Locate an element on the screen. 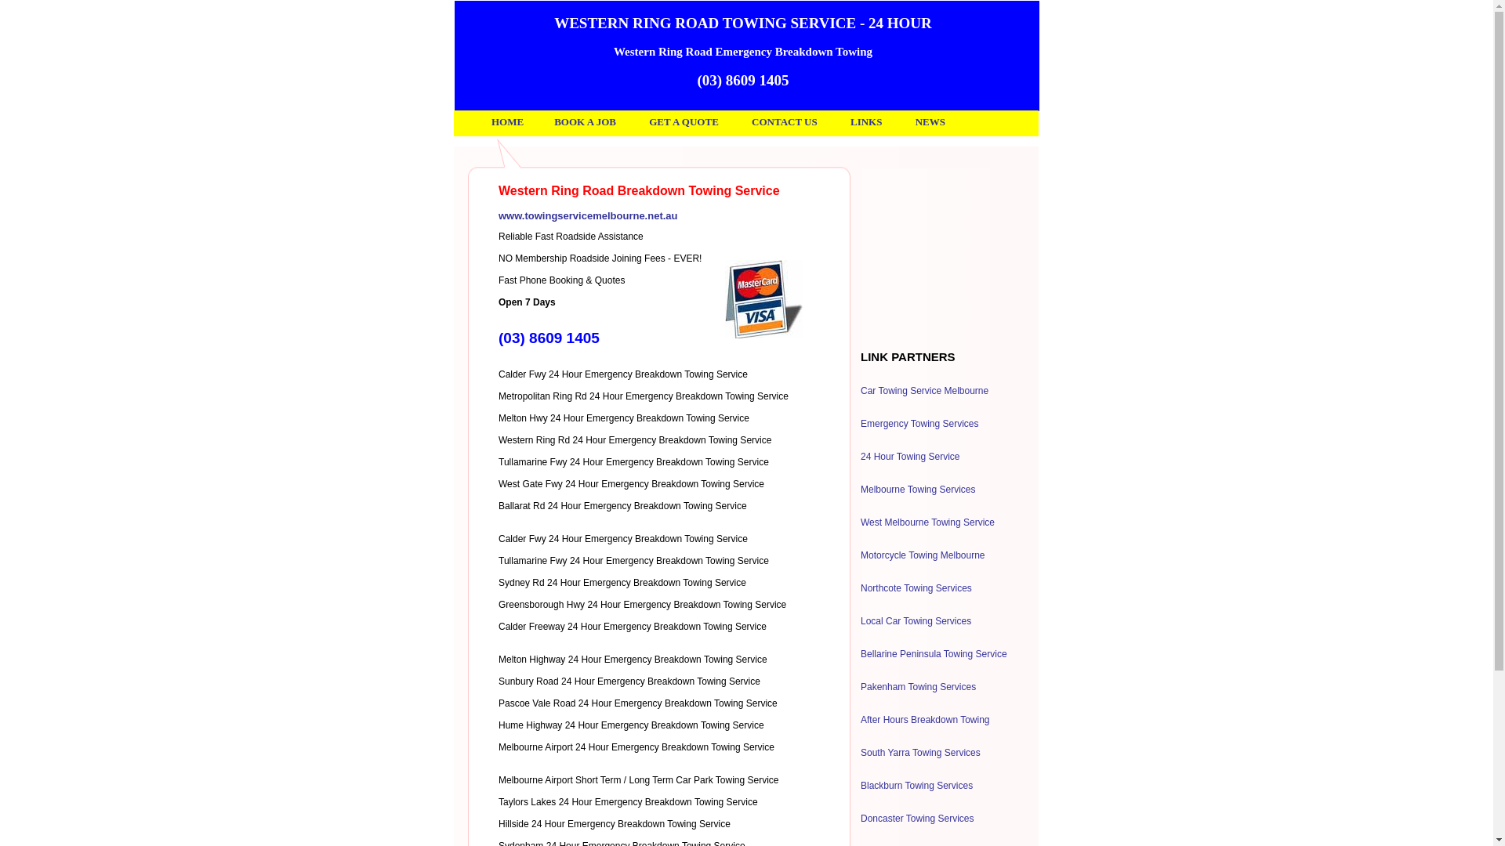 The height and width of the screenshot is (846, 1505). GET A QUOTE is located at coordinates (684, 122).